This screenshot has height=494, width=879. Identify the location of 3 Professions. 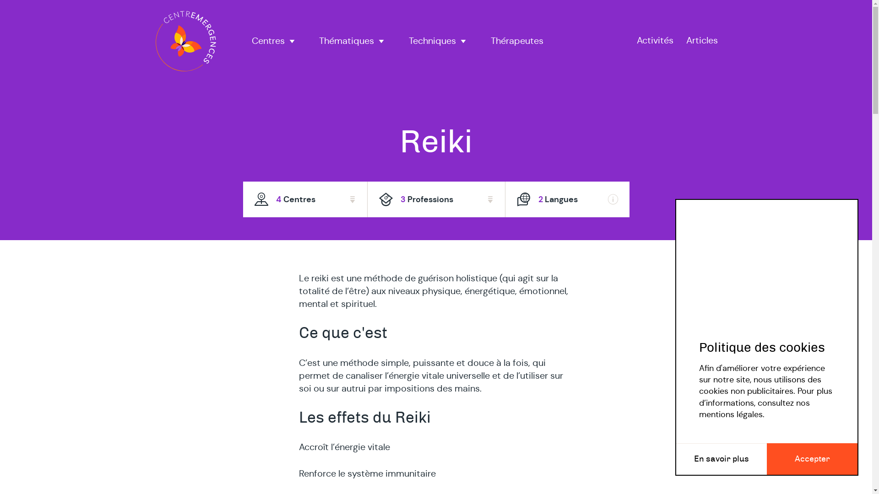
(436, 199).